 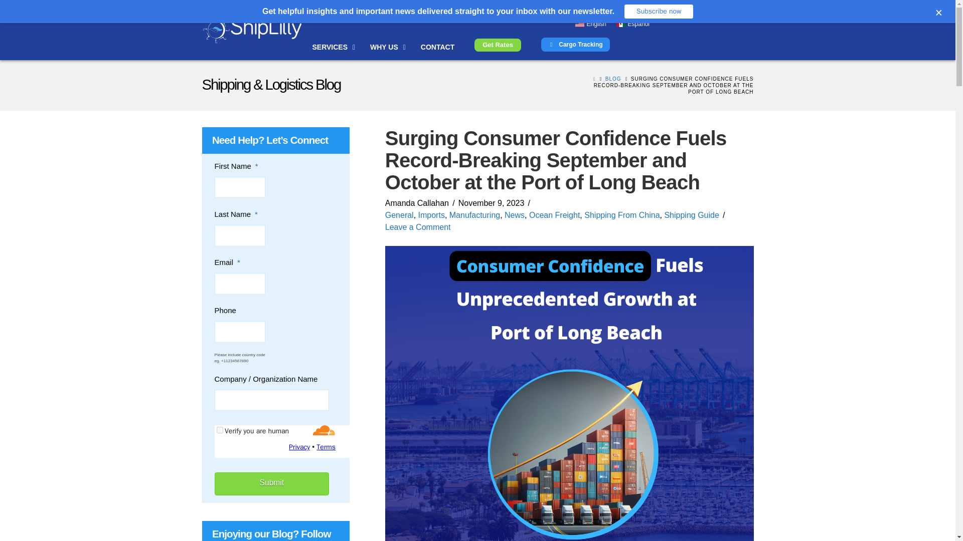 I want to click on News, so click(x=515, y=215).